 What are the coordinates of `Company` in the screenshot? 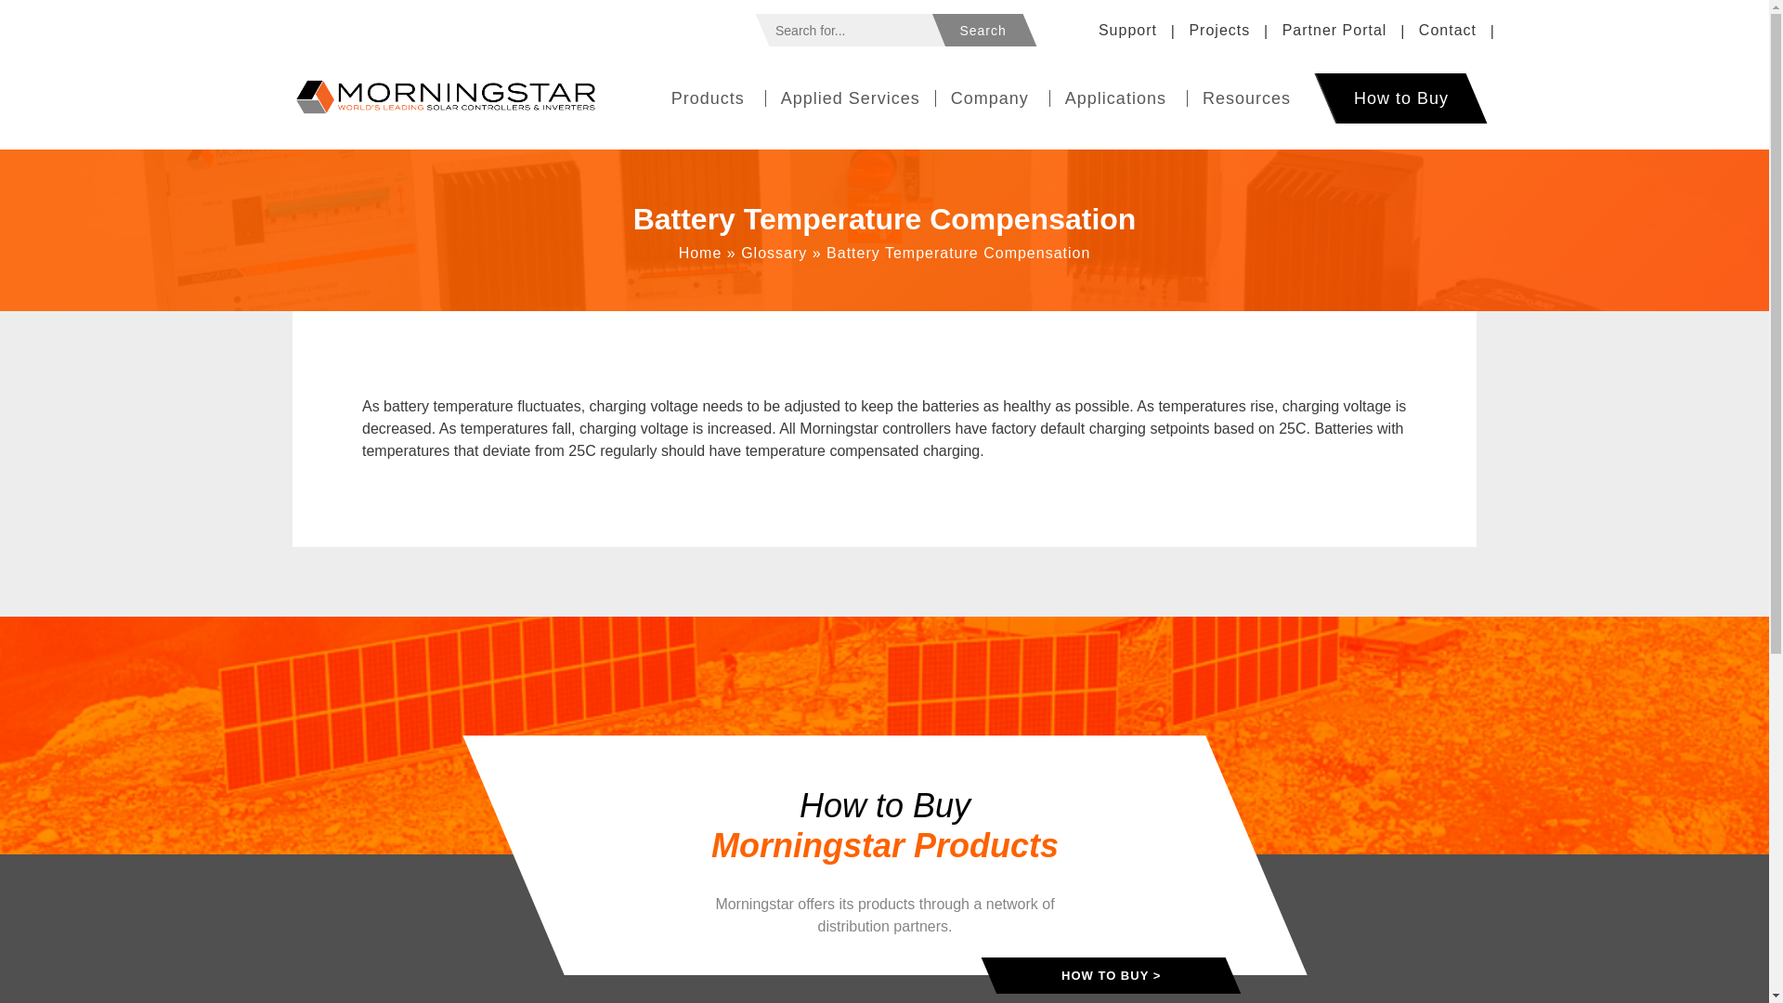 It's located at (993, 98).